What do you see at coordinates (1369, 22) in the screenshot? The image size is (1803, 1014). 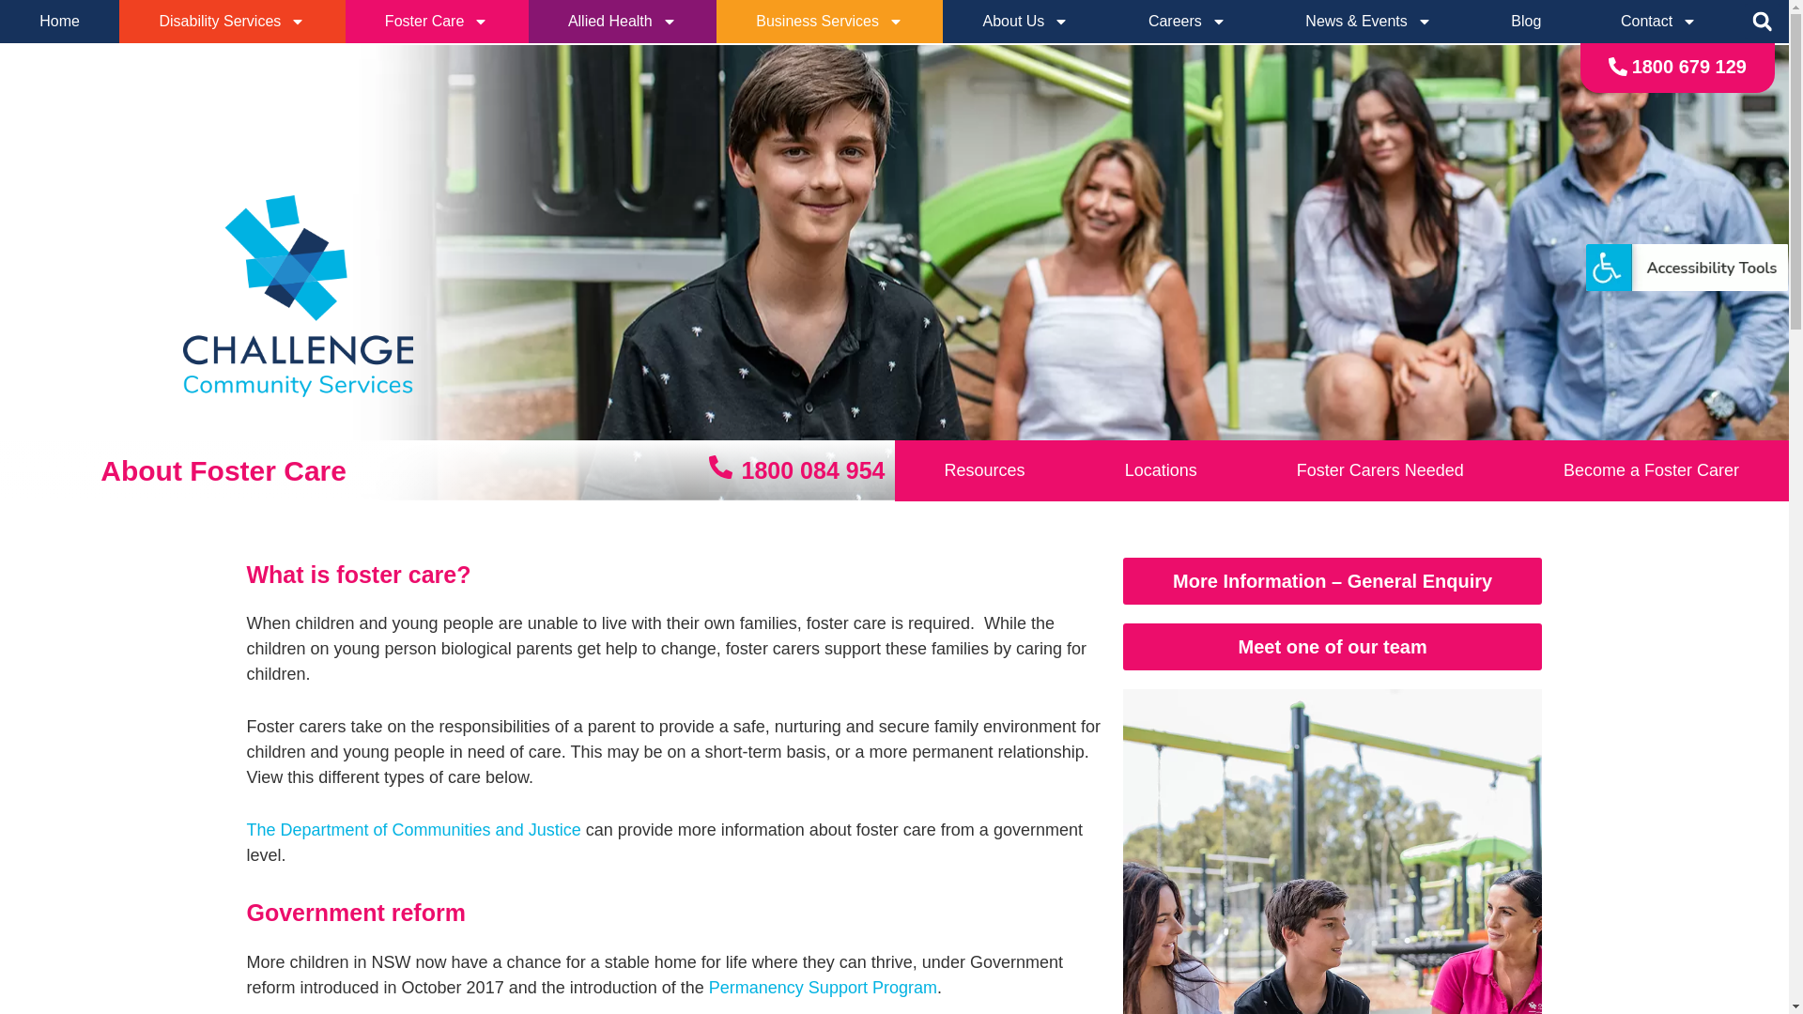 I see `News & Events` at bounding box center [1369, 22].